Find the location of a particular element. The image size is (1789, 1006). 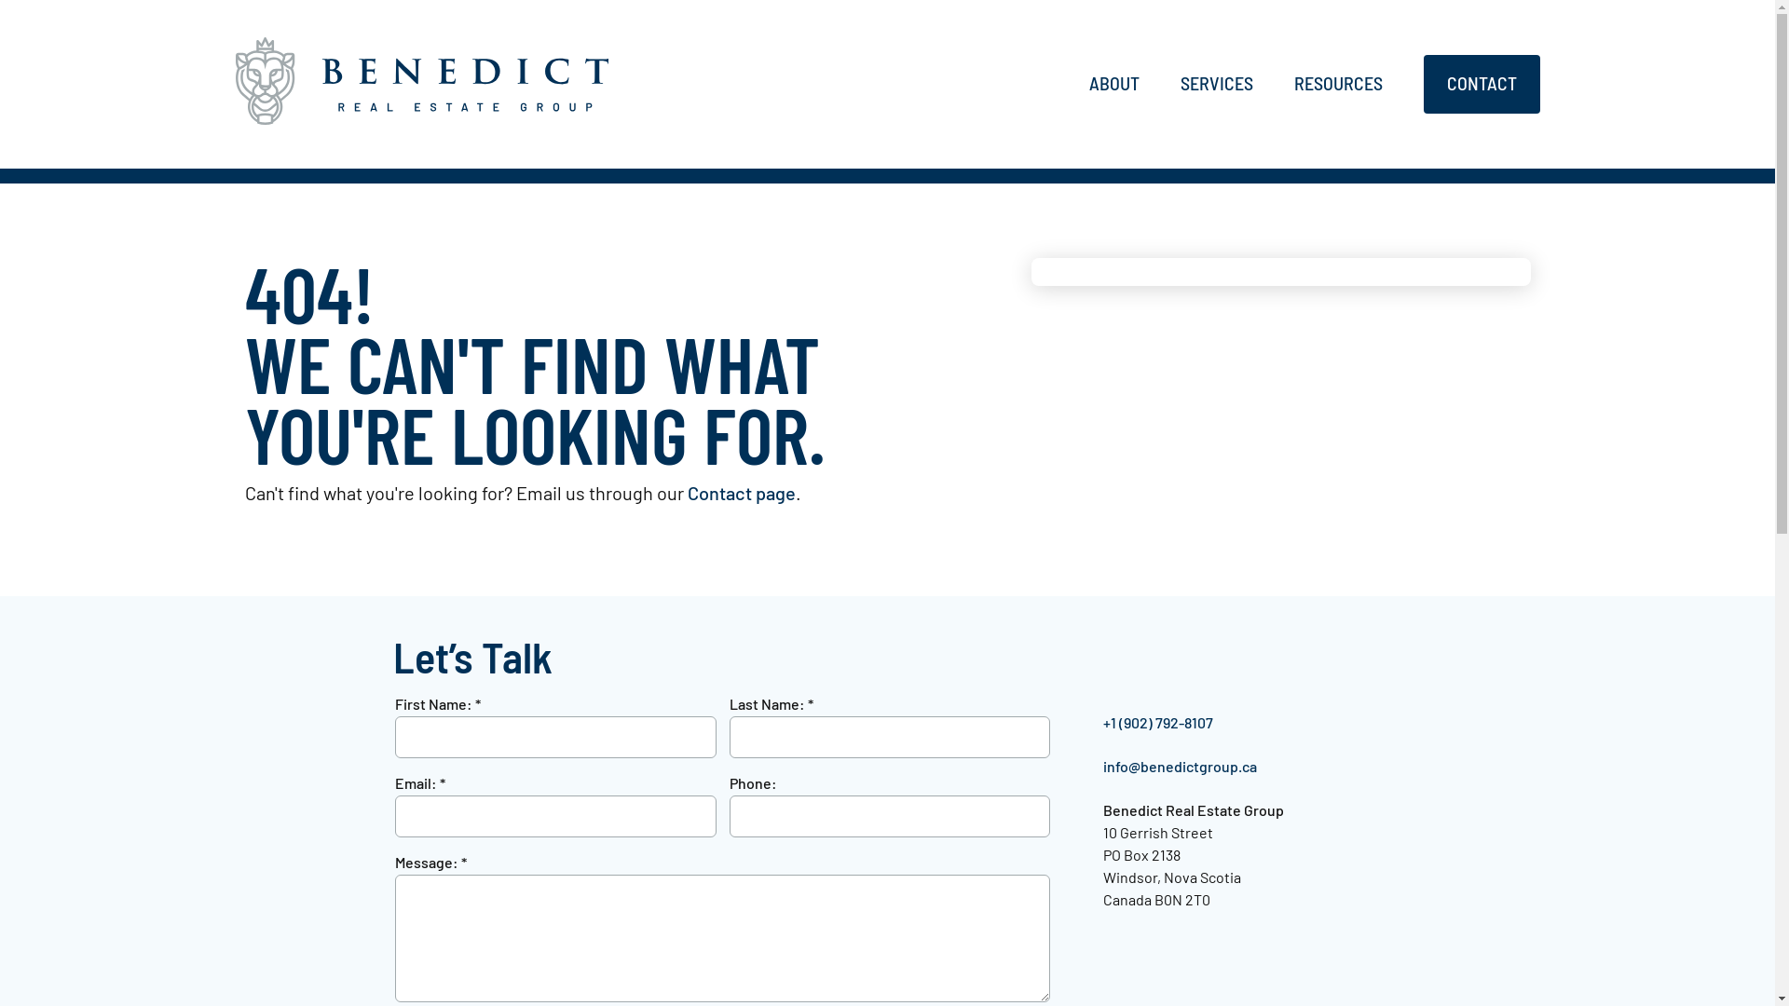

SERVICES is located at coordinates (1216, 87).